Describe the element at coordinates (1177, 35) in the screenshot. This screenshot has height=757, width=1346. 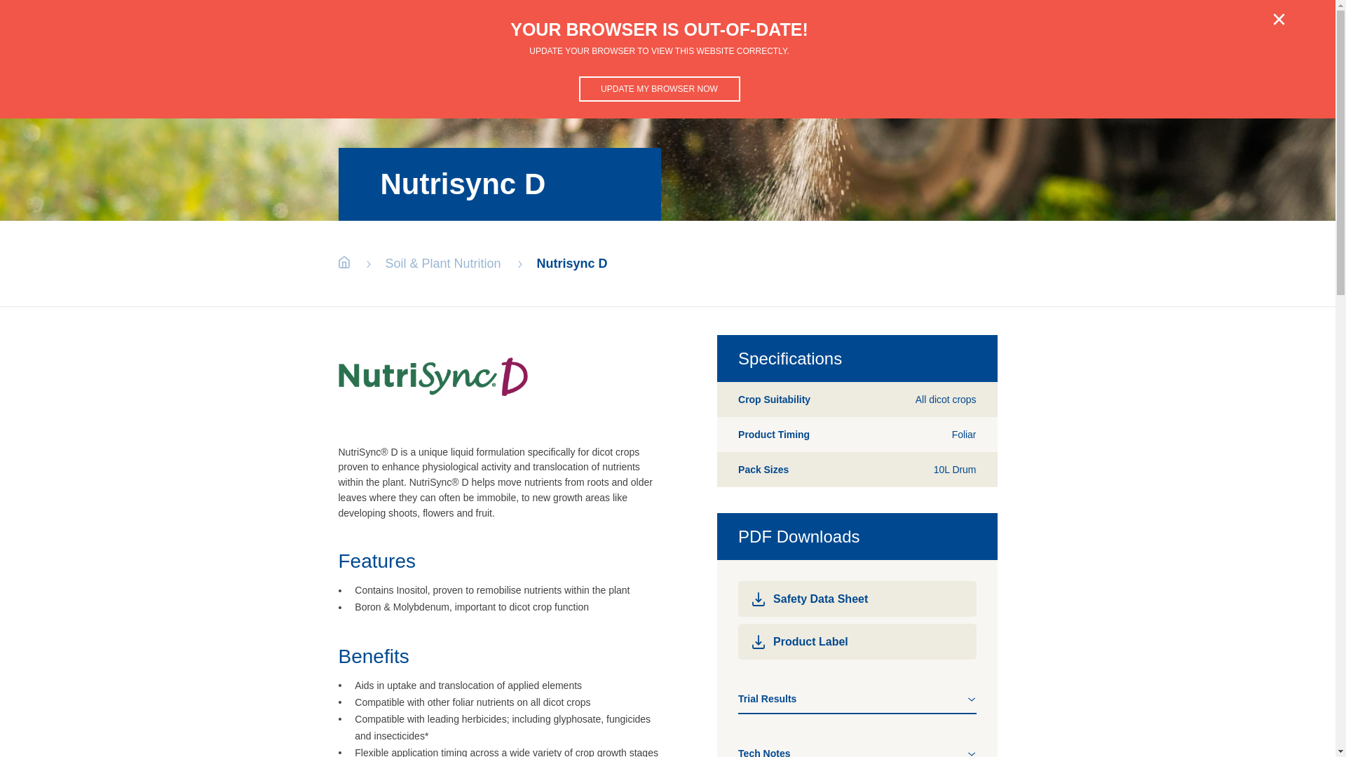
I see `Contact Us` at that location.